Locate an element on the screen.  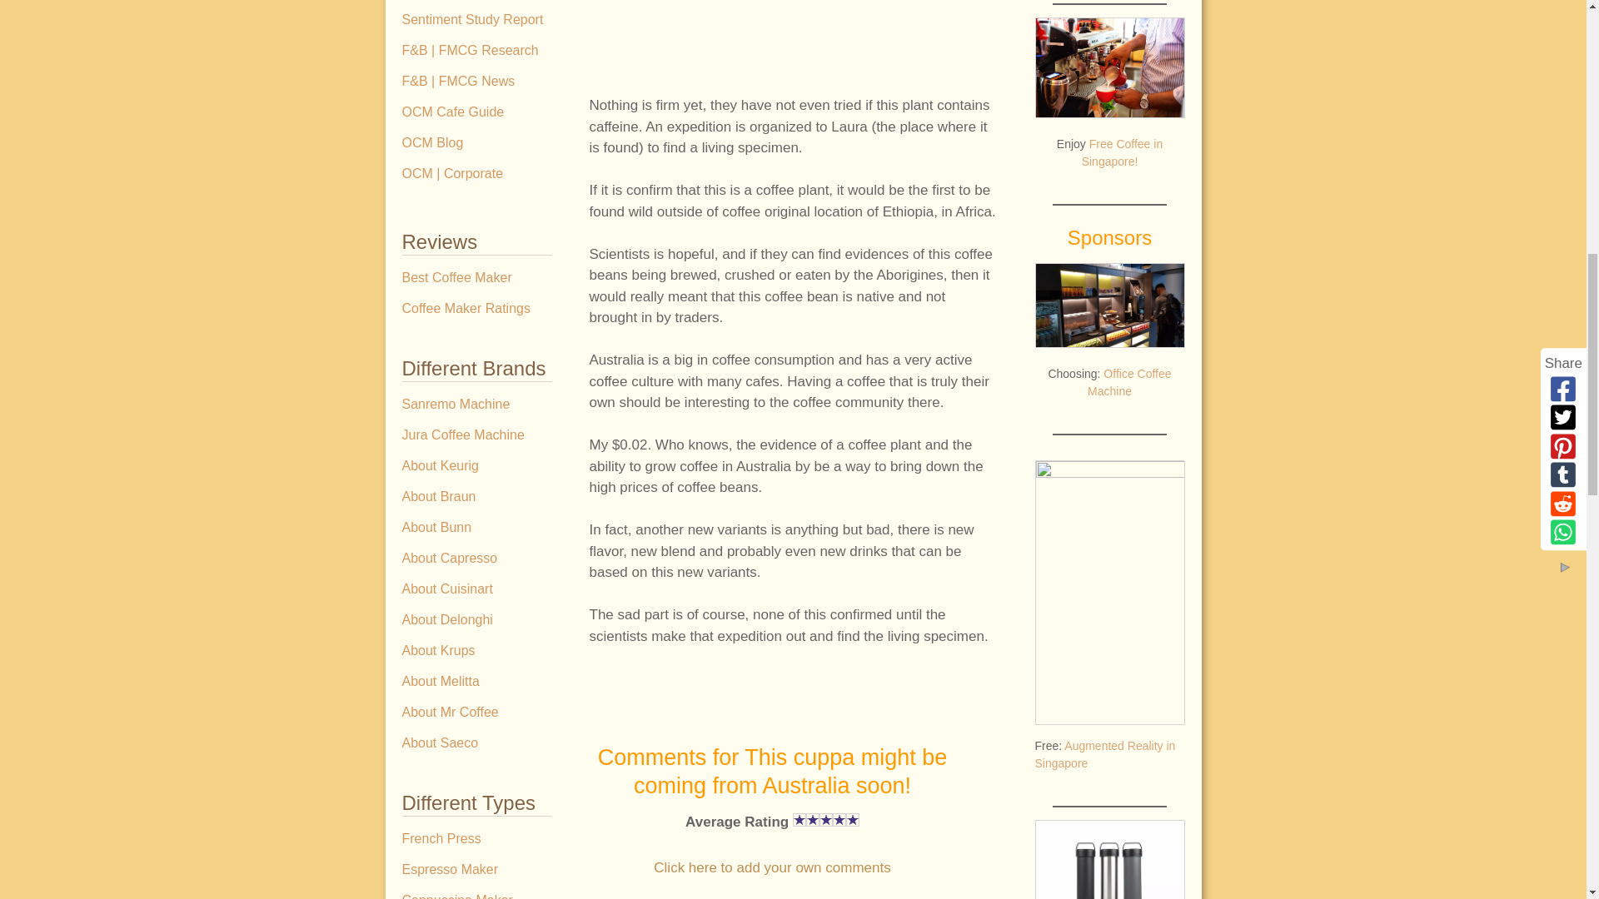
Best Coffee Maker is located at coordinates (476, 278).